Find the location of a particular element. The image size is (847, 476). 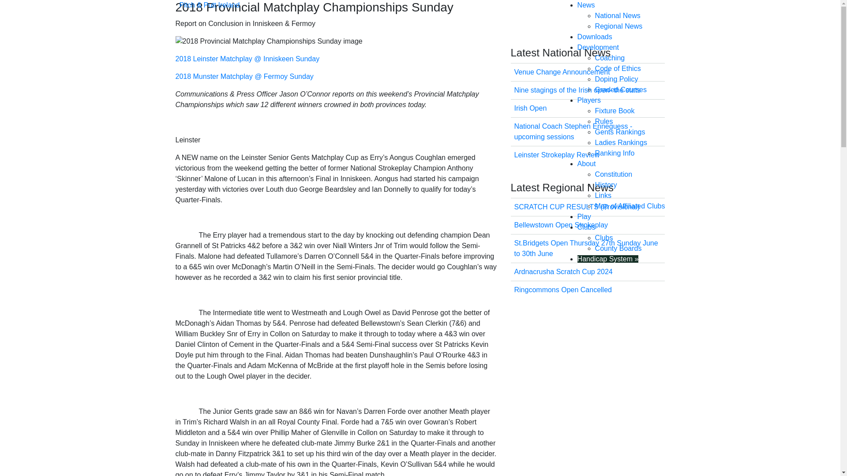

Leinster Strokeplay Review is located at coordinates (557, 155).